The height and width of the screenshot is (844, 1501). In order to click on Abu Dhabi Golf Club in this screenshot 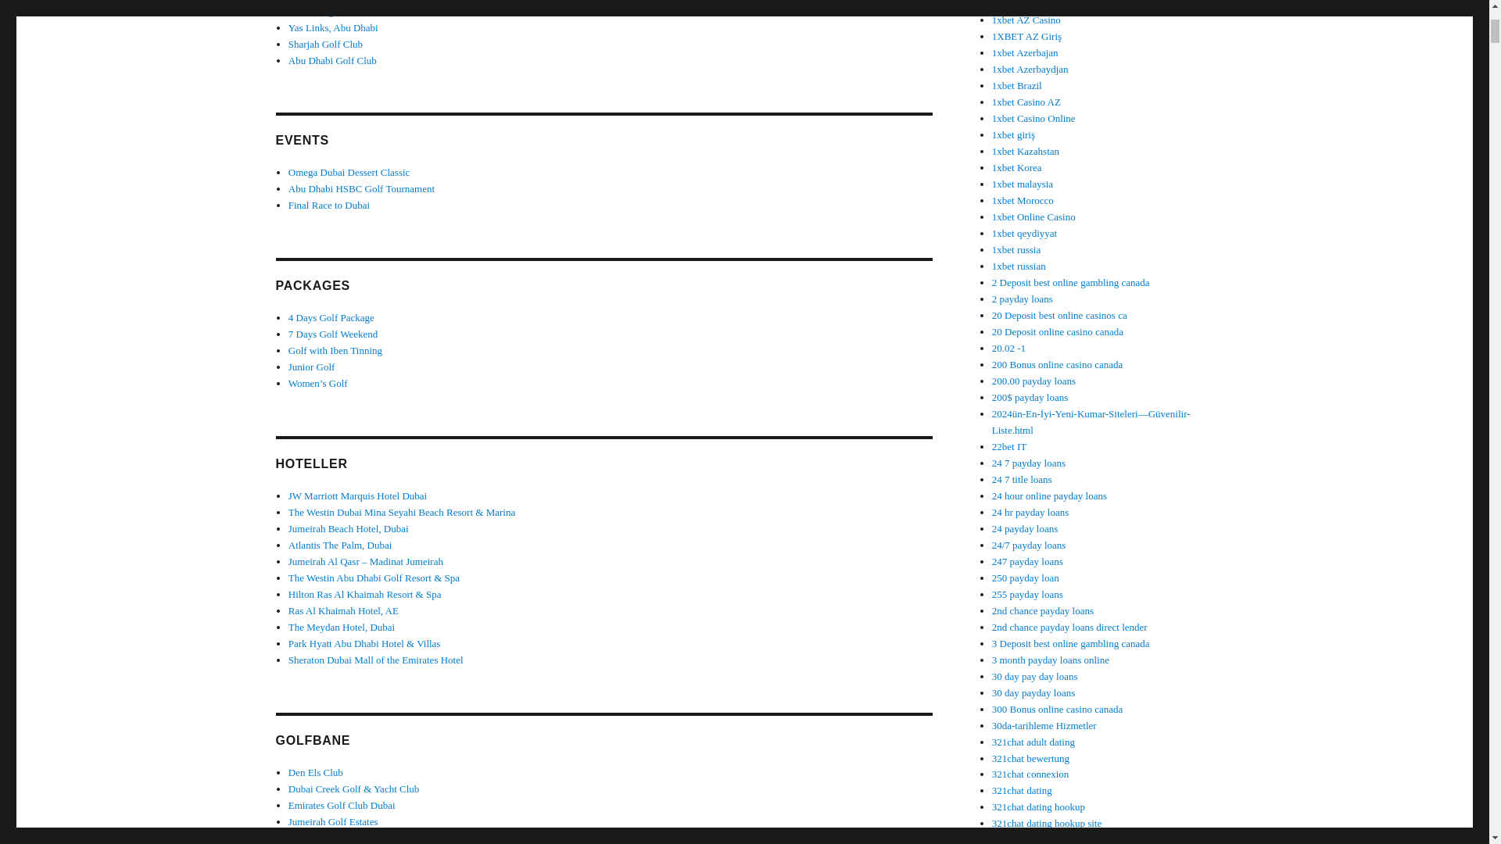, I will do `click(331, 61)`.